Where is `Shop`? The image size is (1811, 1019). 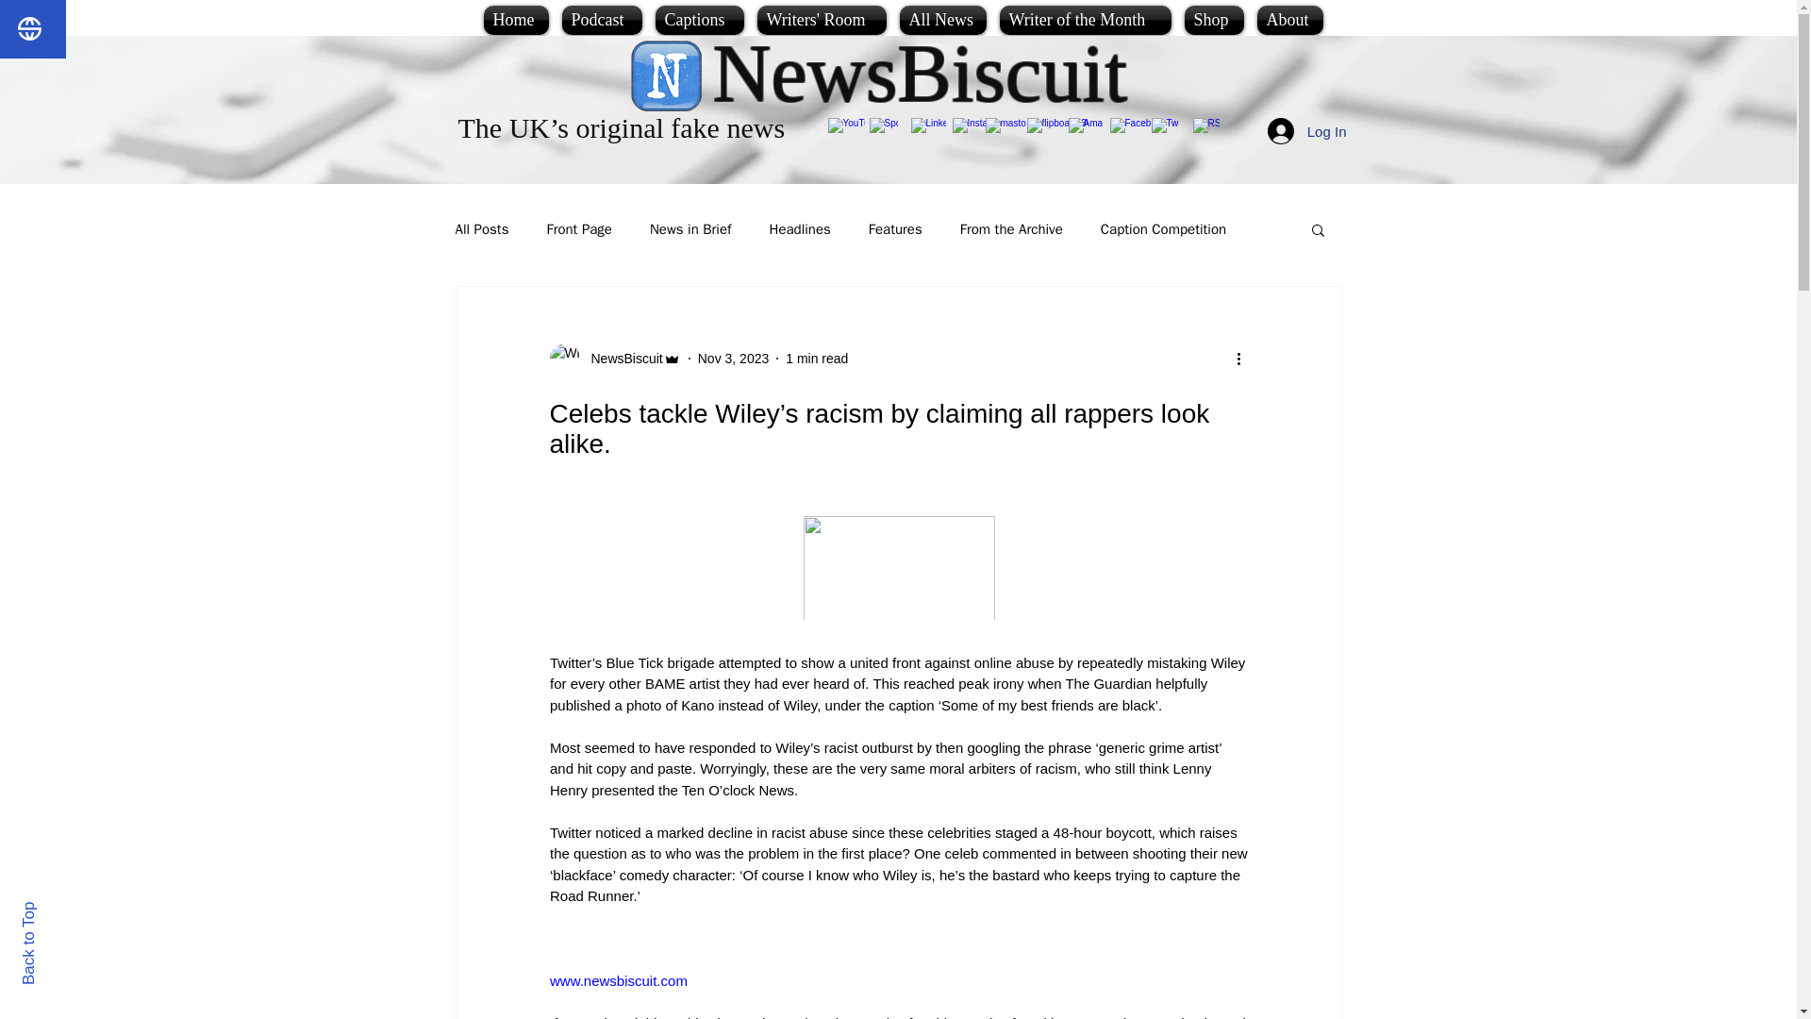 Shop is located at coordinates (1213, 20).